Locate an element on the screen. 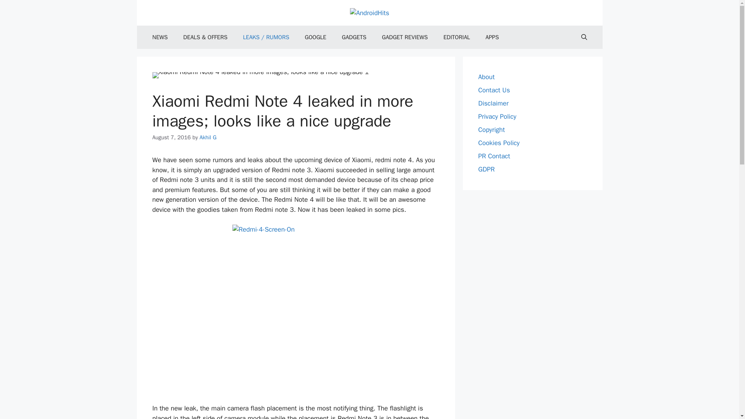 Image resolution: width=745 pixels, height=419 pixels. APPS is located at coordinates (492, 37).